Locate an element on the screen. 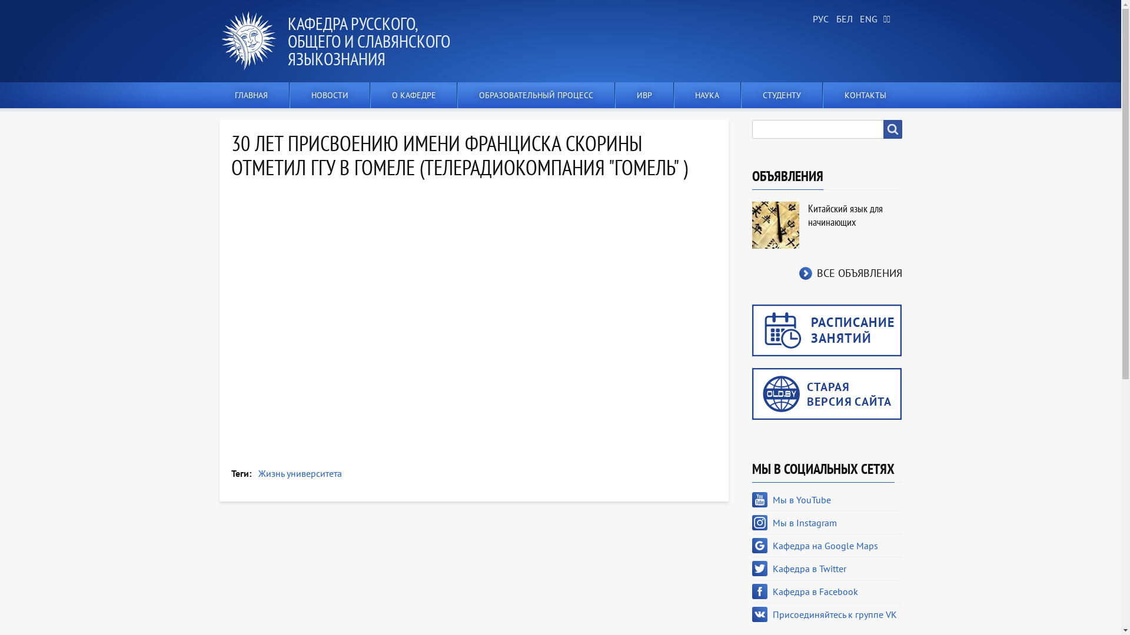 This screenshot has width=1130, height=635. English is located at coordinates (866, 19).